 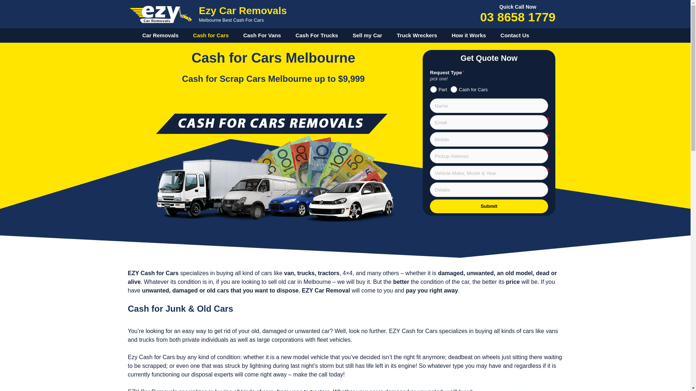 What do you see at coordinates (273, 167) in the screenshot?
I see `Cash for Cars Melbourne` at bounding box center [273, 167].